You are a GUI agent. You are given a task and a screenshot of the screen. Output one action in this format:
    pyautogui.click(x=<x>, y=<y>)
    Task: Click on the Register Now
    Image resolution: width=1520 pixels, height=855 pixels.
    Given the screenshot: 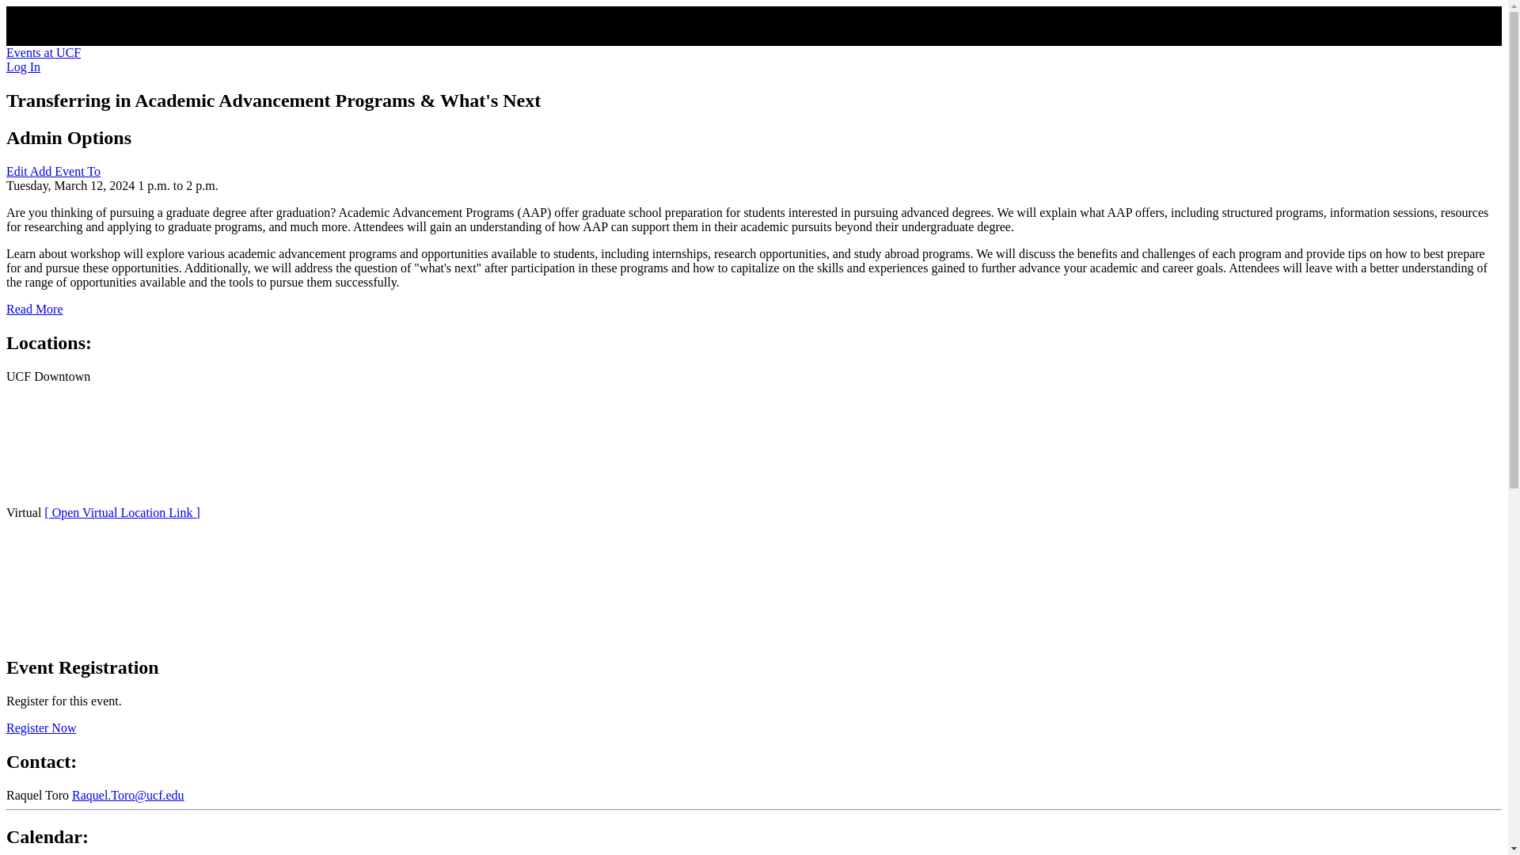 What is the action you would take?
    pyautogui.click(x=41, y=728)
    